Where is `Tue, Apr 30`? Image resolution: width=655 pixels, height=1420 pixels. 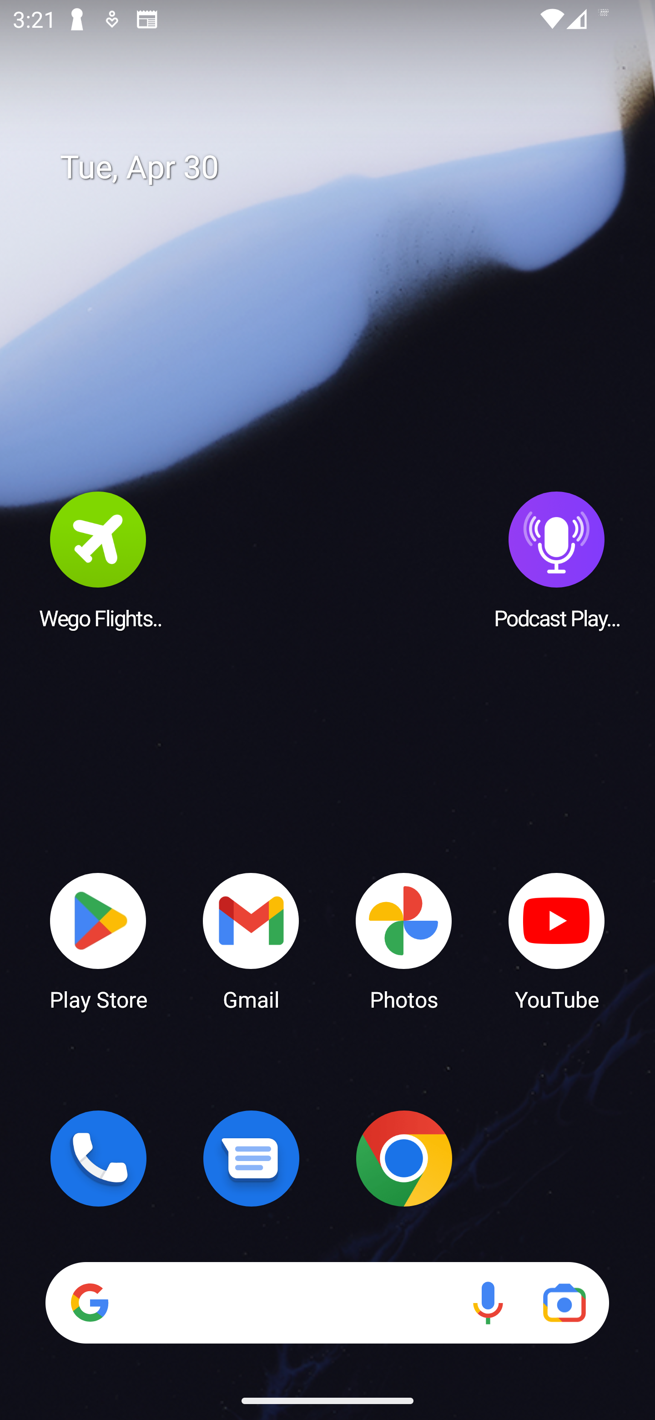
Tue, Apr 30 is located at coordinates (340, 167).